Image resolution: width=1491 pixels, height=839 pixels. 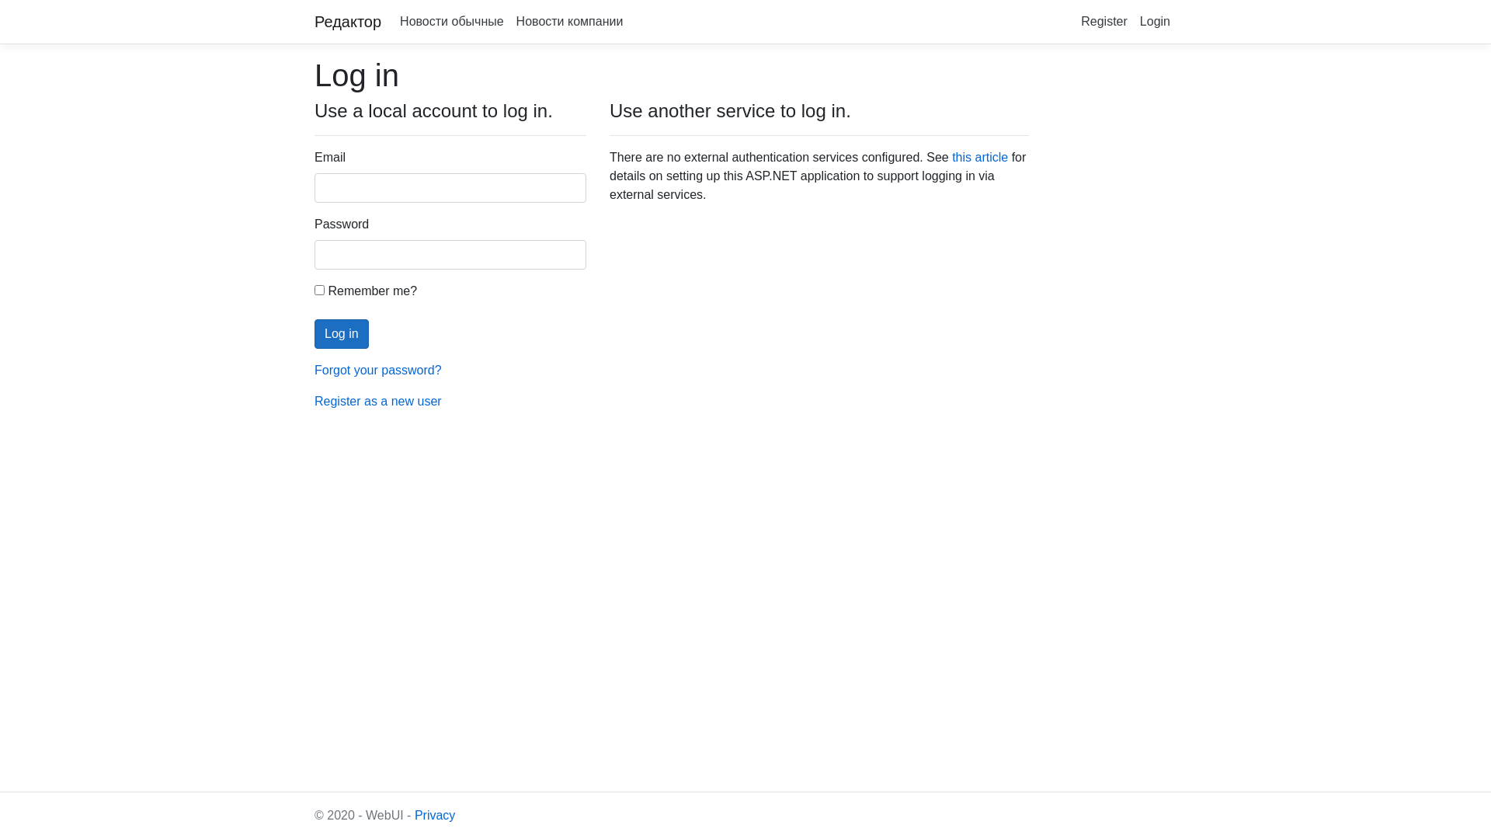 I want to click on Log in, so click(x=342, y=334).